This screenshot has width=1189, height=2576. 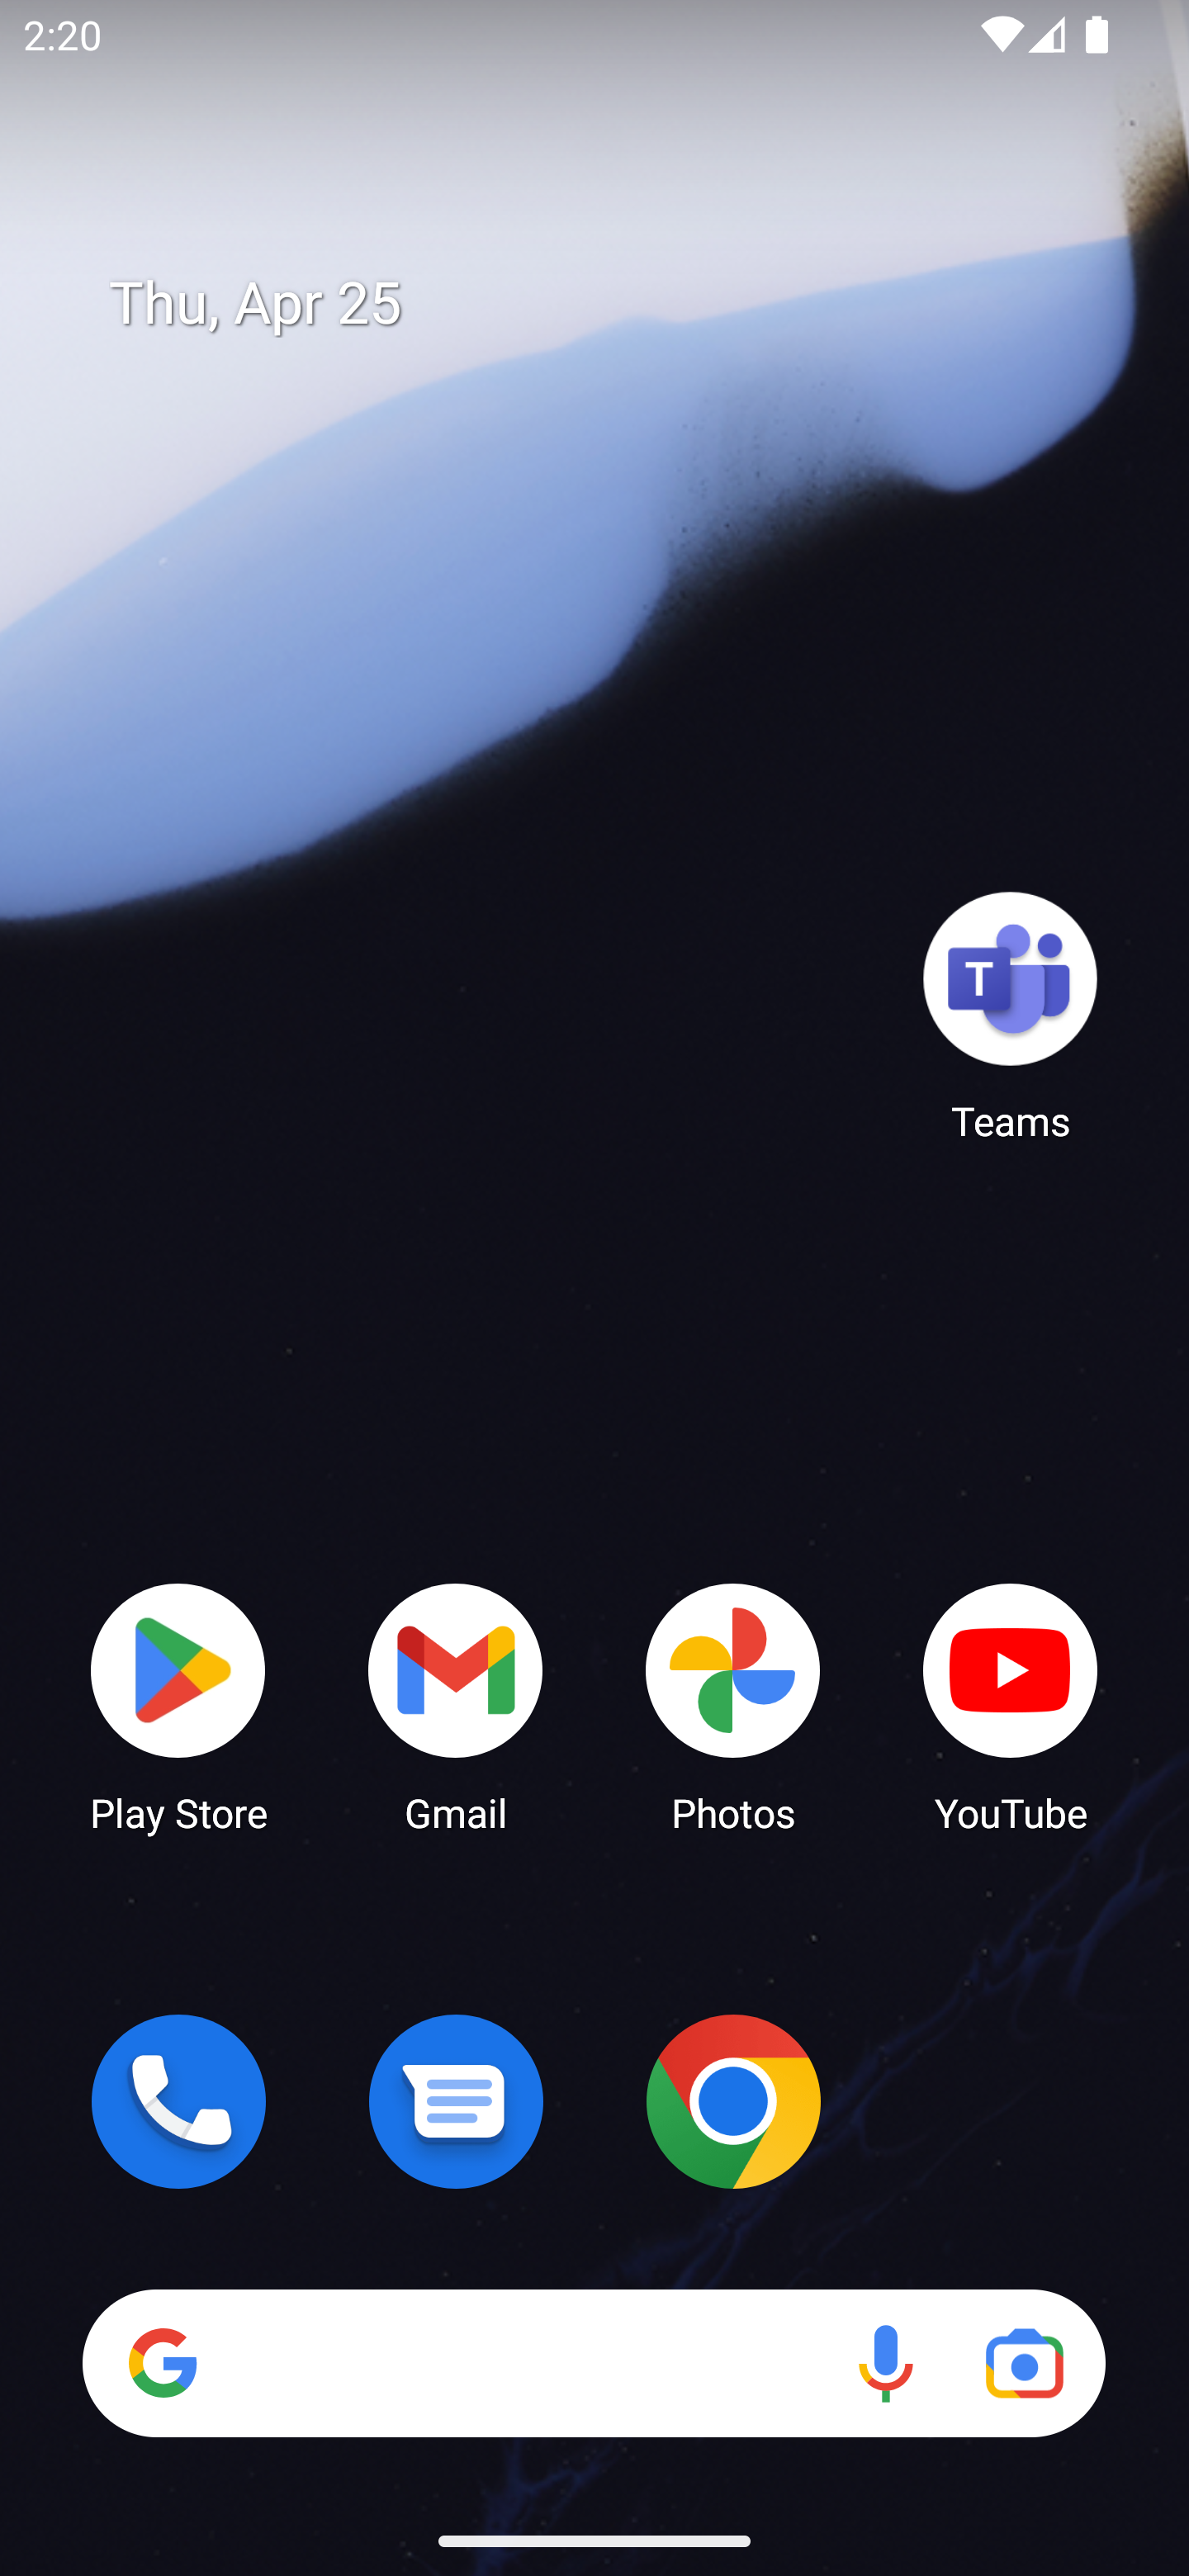 What do you see at coordinates (594, 2363) in the screenshot?
I see `Search Voice search Google Lens` at bounding box center [594, 2363].